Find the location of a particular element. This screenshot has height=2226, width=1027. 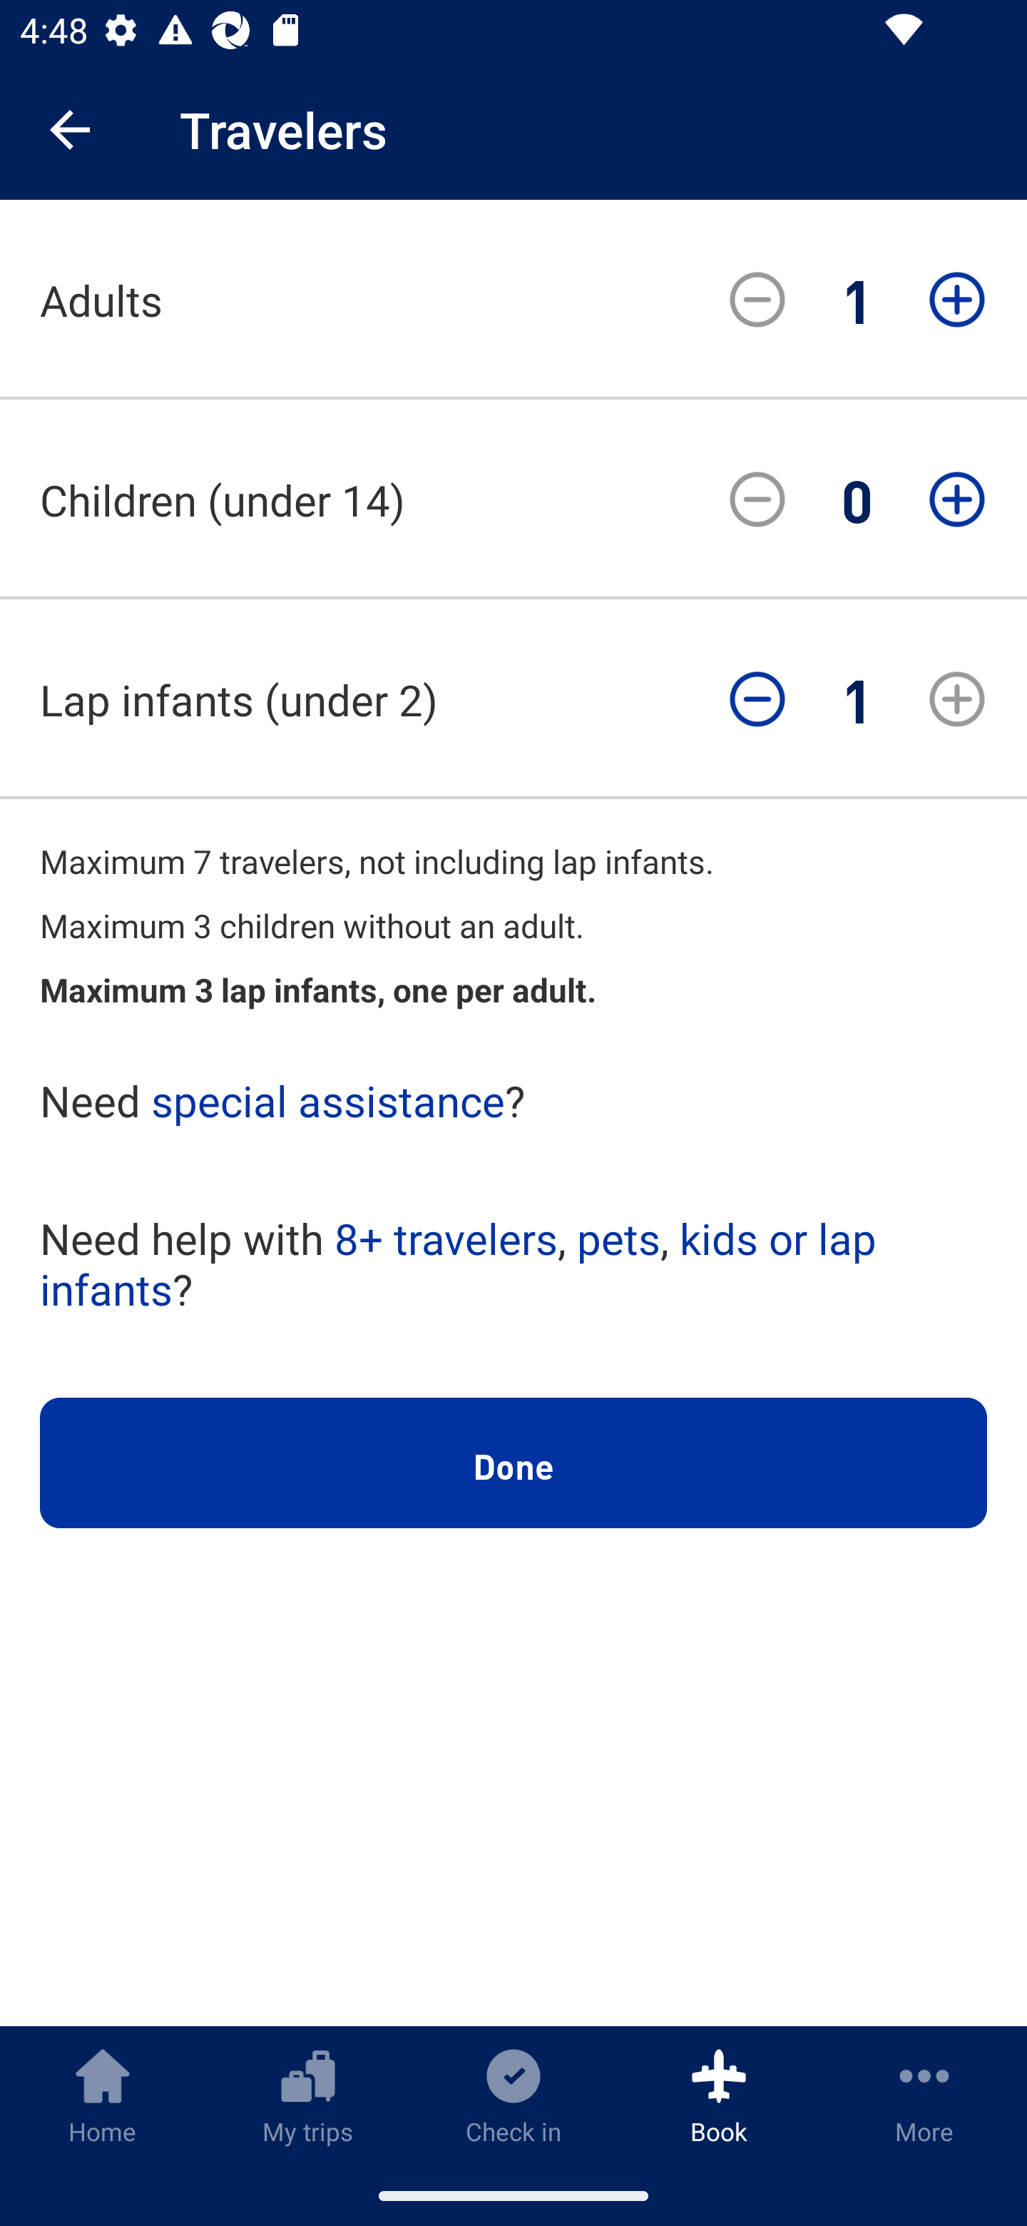

Navigate up is located at coordinates (70, 130).